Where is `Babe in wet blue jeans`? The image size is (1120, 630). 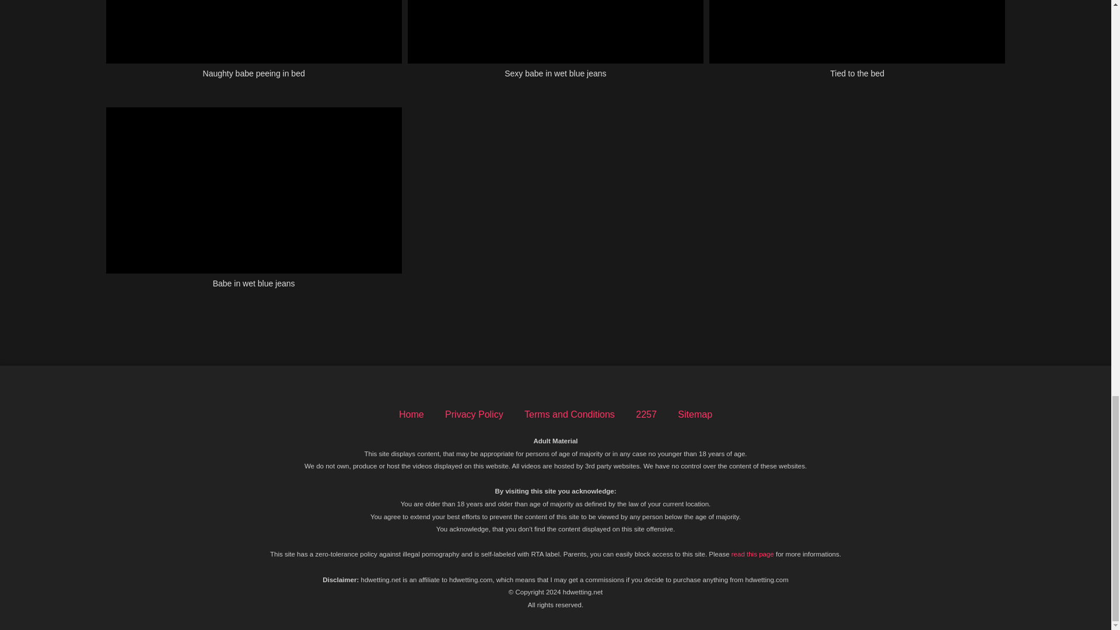 Babe in wet blue jeans is located at coordinates (254, 204).